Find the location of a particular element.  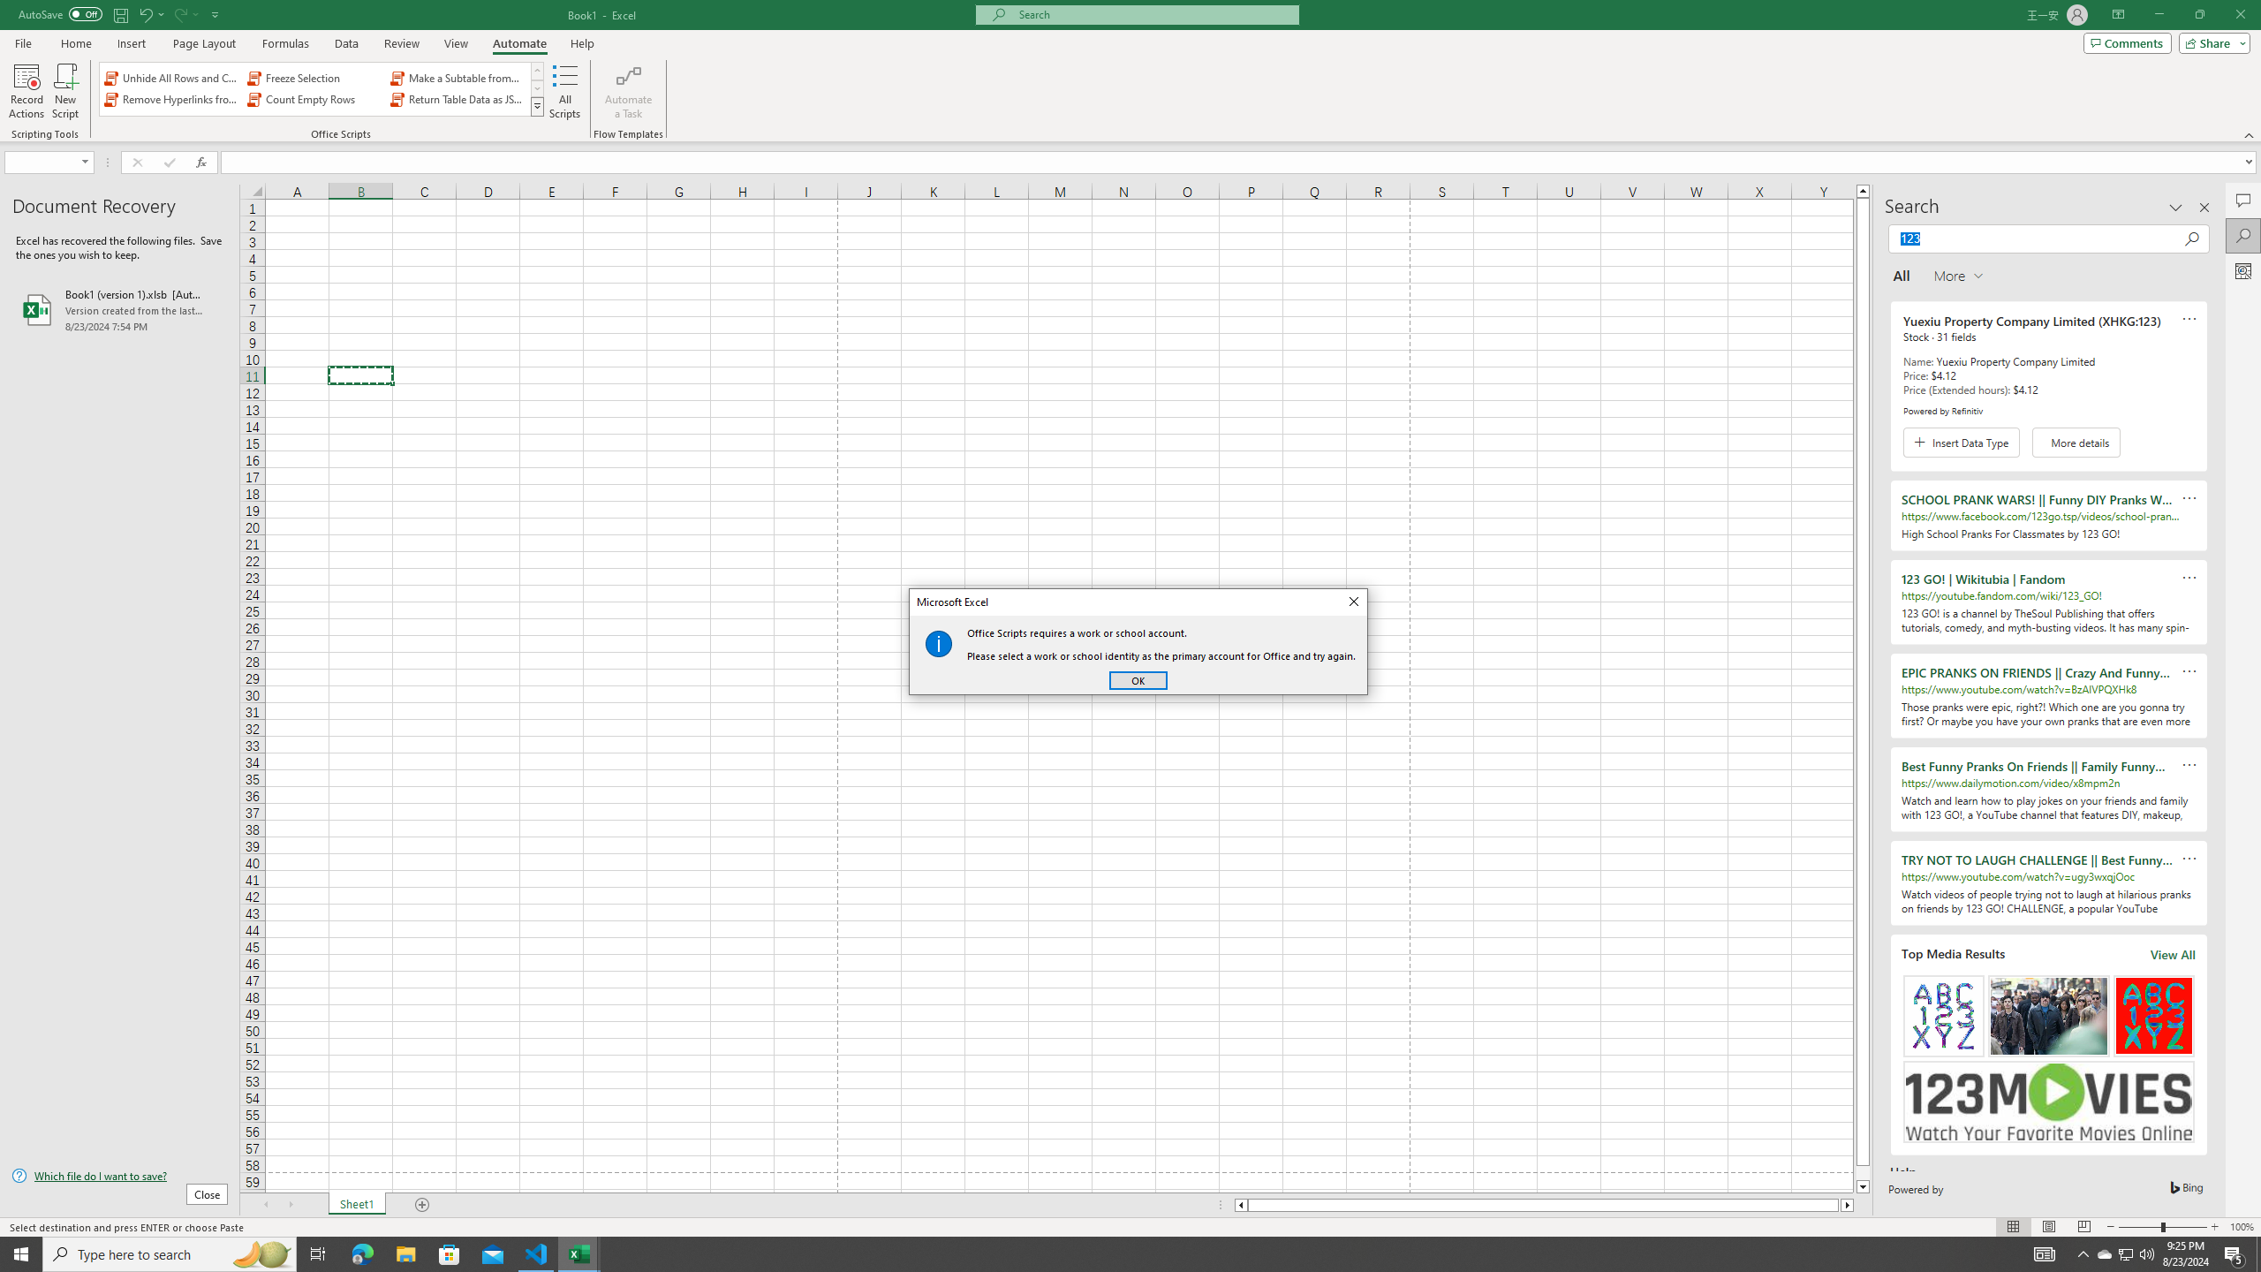

Search highlights icon opens search home window is located at coordinates (261, 1254).